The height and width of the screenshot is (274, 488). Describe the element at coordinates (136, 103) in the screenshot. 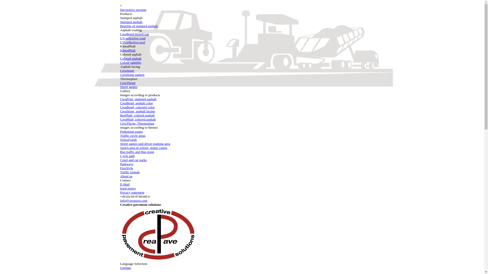

I see `CreaBond, asphalt color` at that location.